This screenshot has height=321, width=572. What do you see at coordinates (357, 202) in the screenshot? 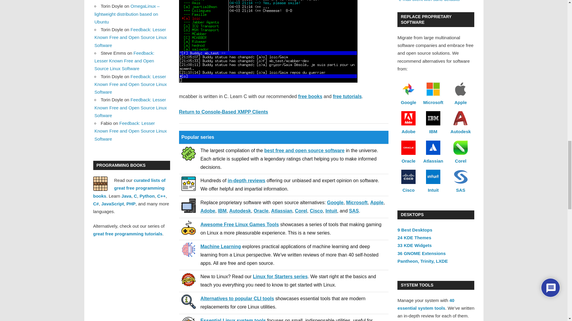
I see `Microsoft` at bounding box center [357, 202].